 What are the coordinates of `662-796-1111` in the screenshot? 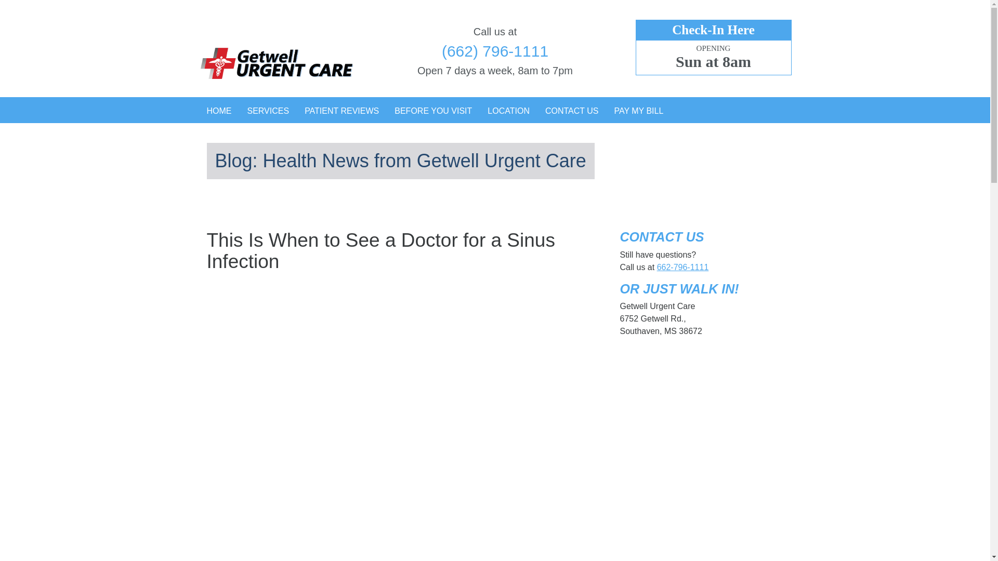 It's located at (682, 267).